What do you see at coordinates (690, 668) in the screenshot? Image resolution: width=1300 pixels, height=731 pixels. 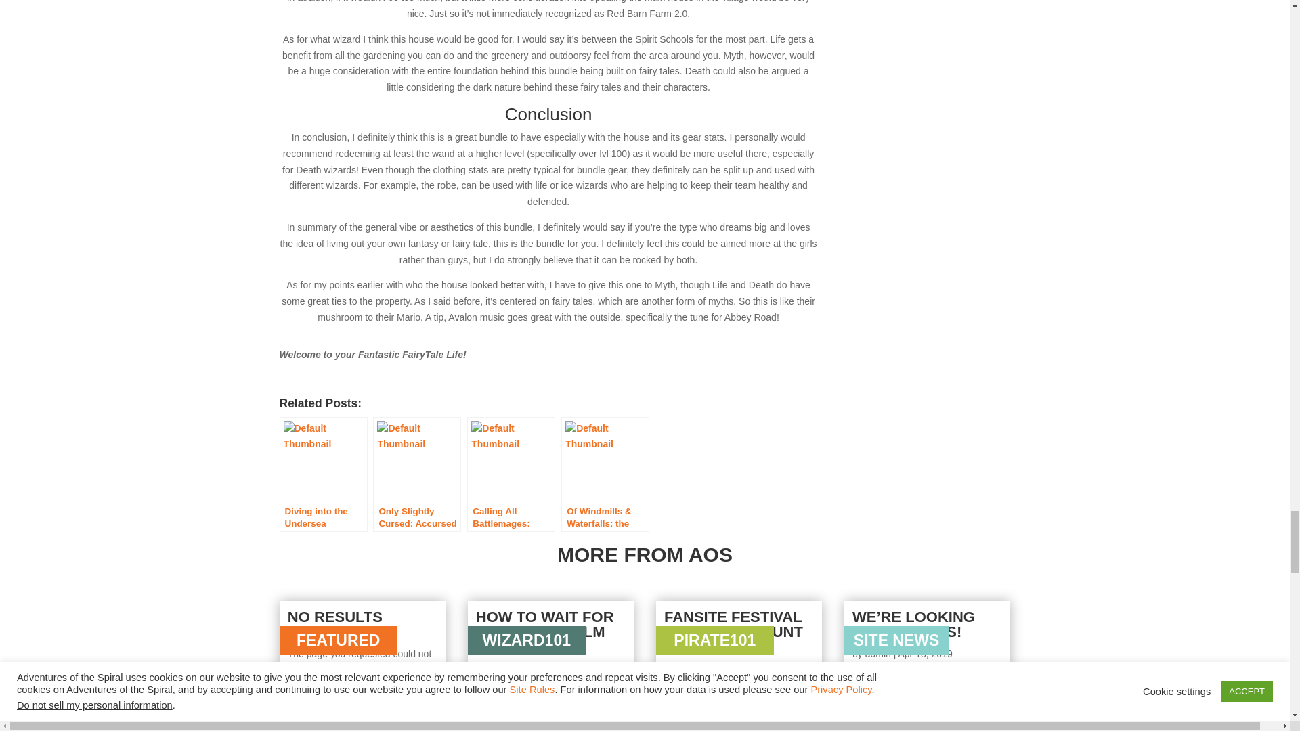 I see `Posts by admin` at bounding box center [690, 668].